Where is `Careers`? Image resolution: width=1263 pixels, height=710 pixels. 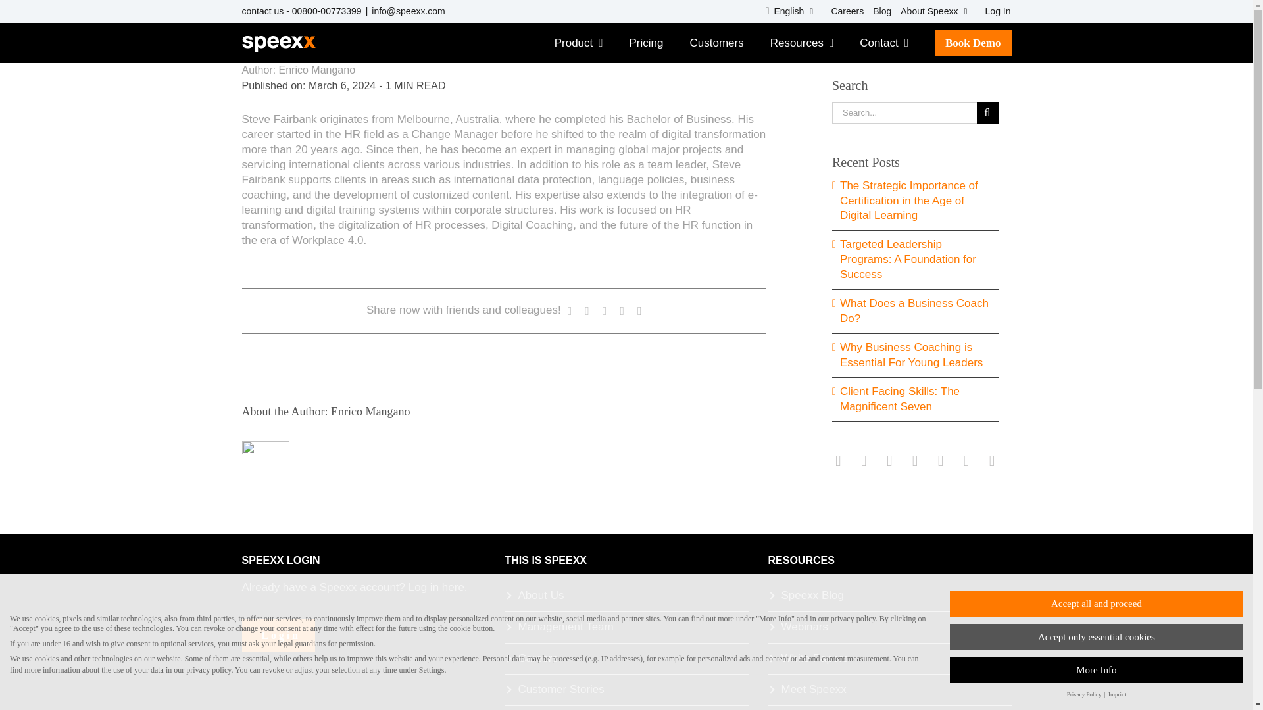 Careers is located at coordinates (843, 11).